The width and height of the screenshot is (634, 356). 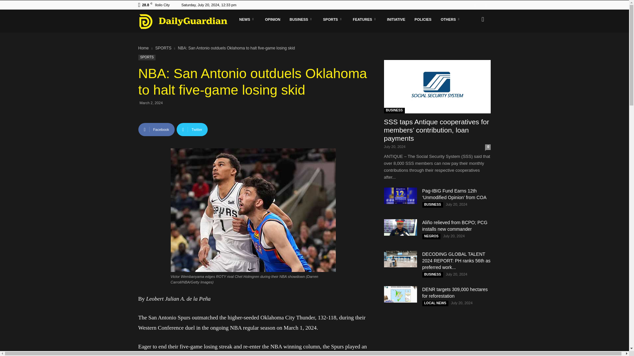 What do you see at coordinates (186, 21) in the screenshot?
I see `Daily Guardian` at bounding box center [186, 21].